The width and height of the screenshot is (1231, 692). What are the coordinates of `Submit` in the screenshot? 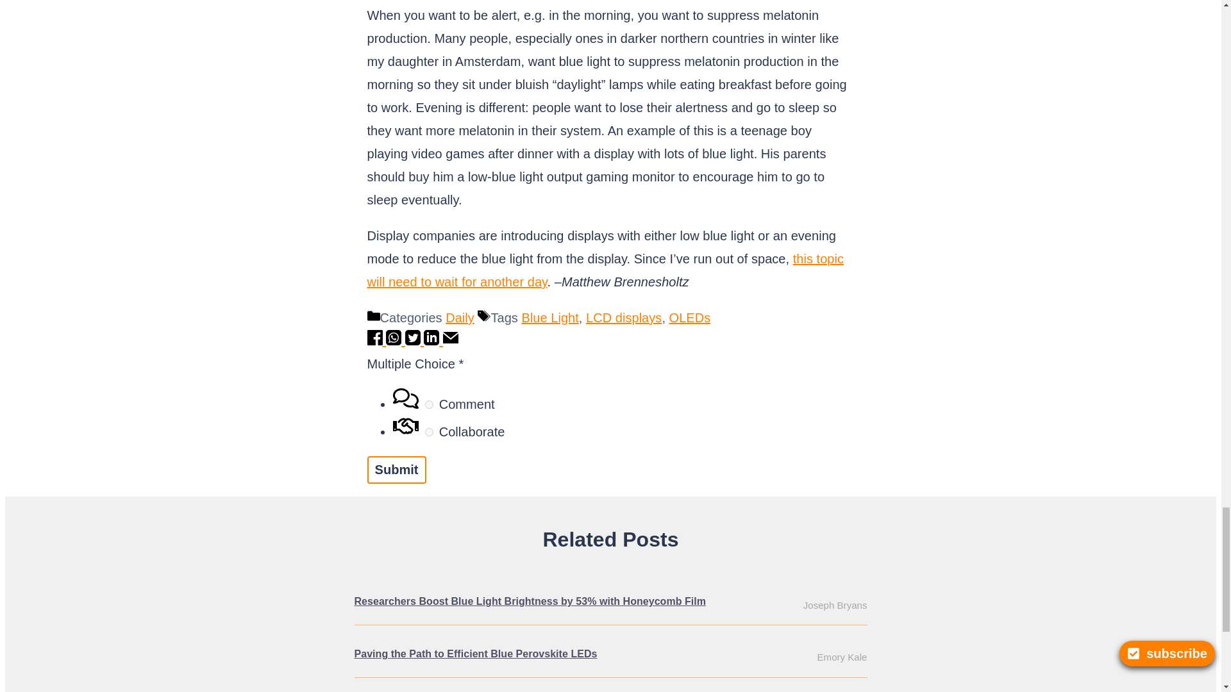 It's located at (396, 469).